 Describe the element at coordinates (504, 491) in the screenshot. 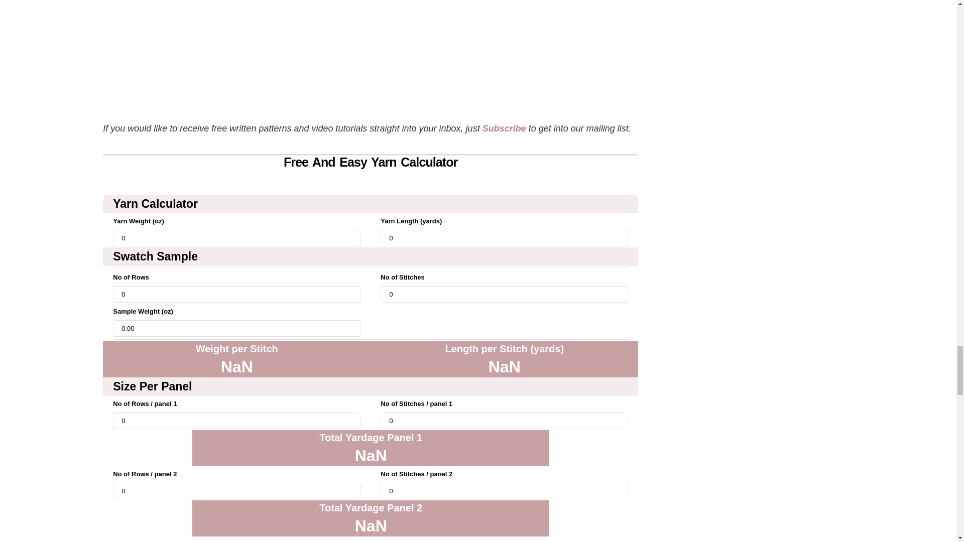

I see `0` at that location.